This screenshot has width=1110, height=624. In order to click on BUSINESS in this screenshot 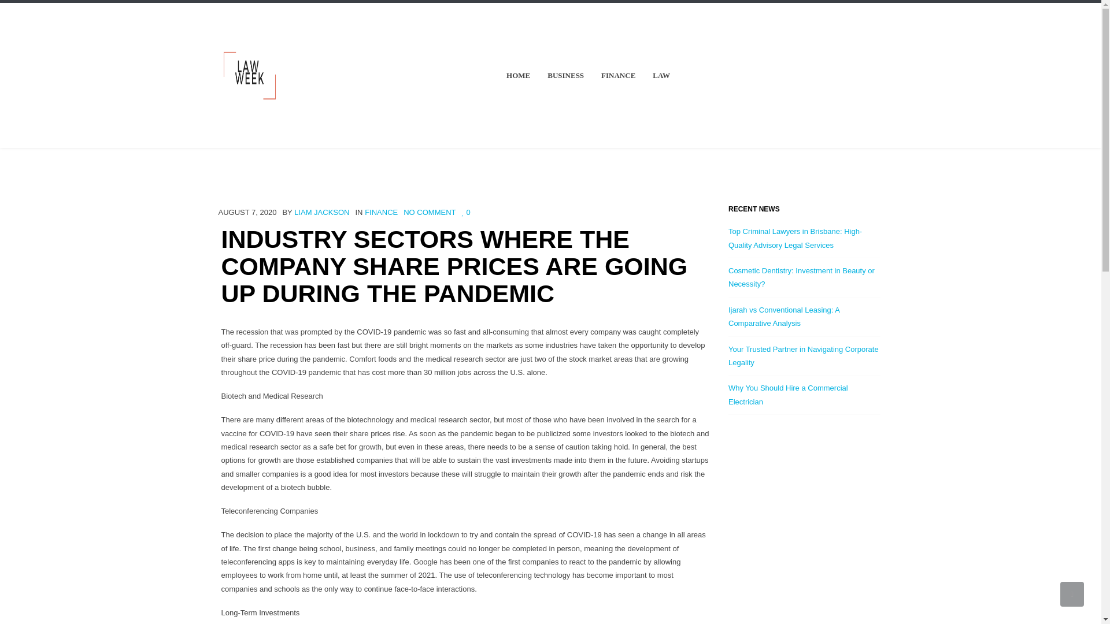, I will do `click(565, 75)`.